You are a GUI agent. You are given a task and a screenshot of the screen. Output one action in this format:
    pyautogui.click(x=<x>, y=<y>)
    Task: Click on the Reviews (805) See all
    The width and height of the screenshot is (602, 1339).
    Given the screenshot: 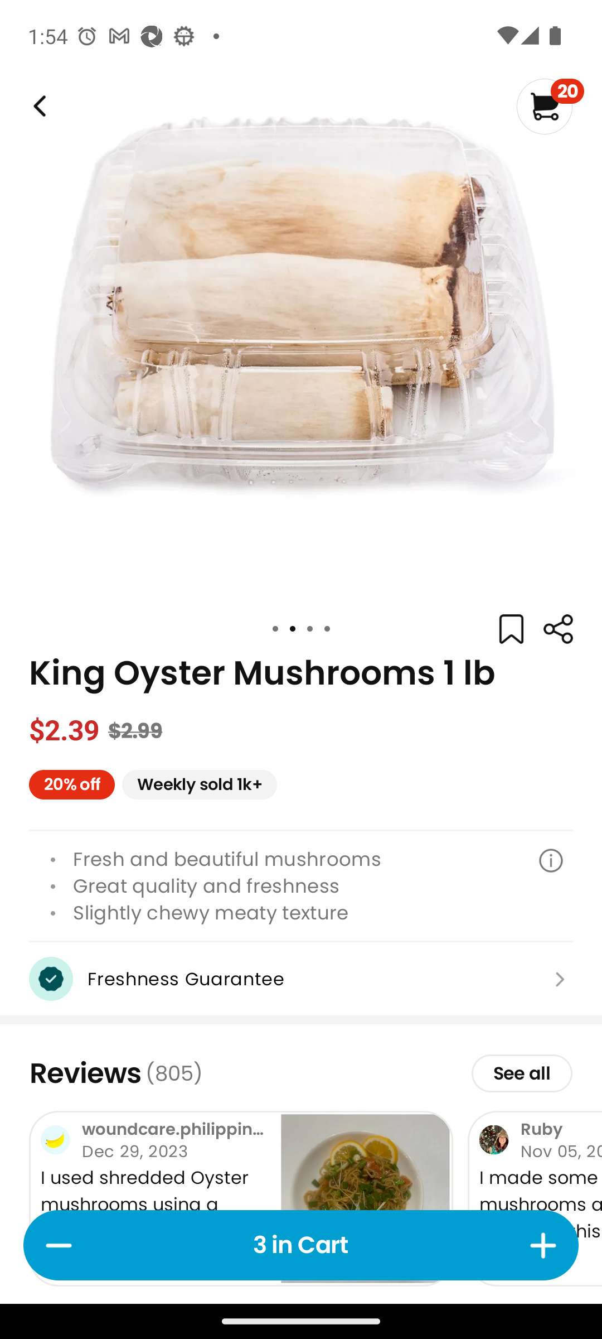 What is the action you would take?
    pyautogui.click(x=301, y=1073)
    